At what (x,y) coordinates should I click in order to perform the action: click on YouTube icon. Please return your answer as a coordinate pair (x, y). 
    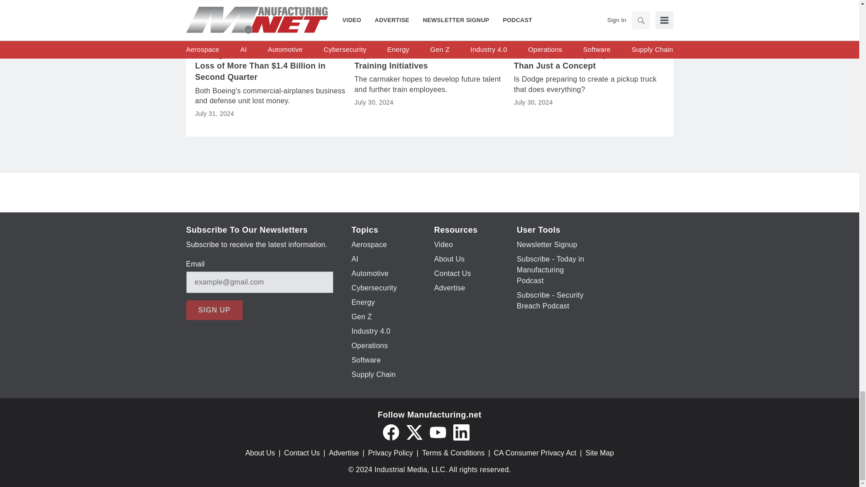
    Looking at the image, I should click on (438, 432).